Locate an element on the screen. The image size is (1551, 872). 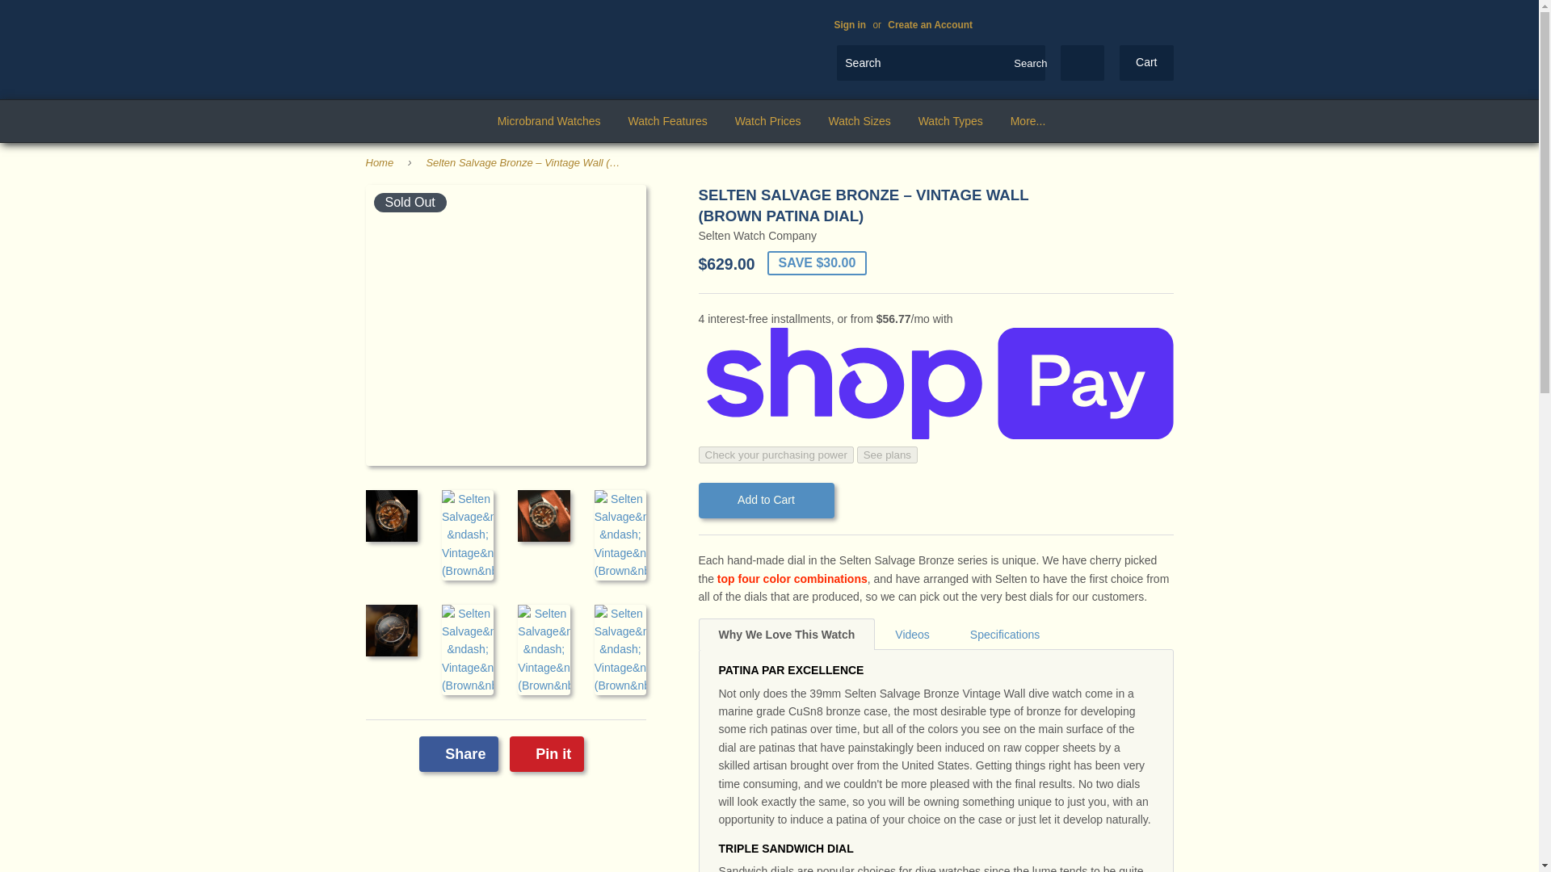
My Shopping Cart is located at coordinates (1145, 63).